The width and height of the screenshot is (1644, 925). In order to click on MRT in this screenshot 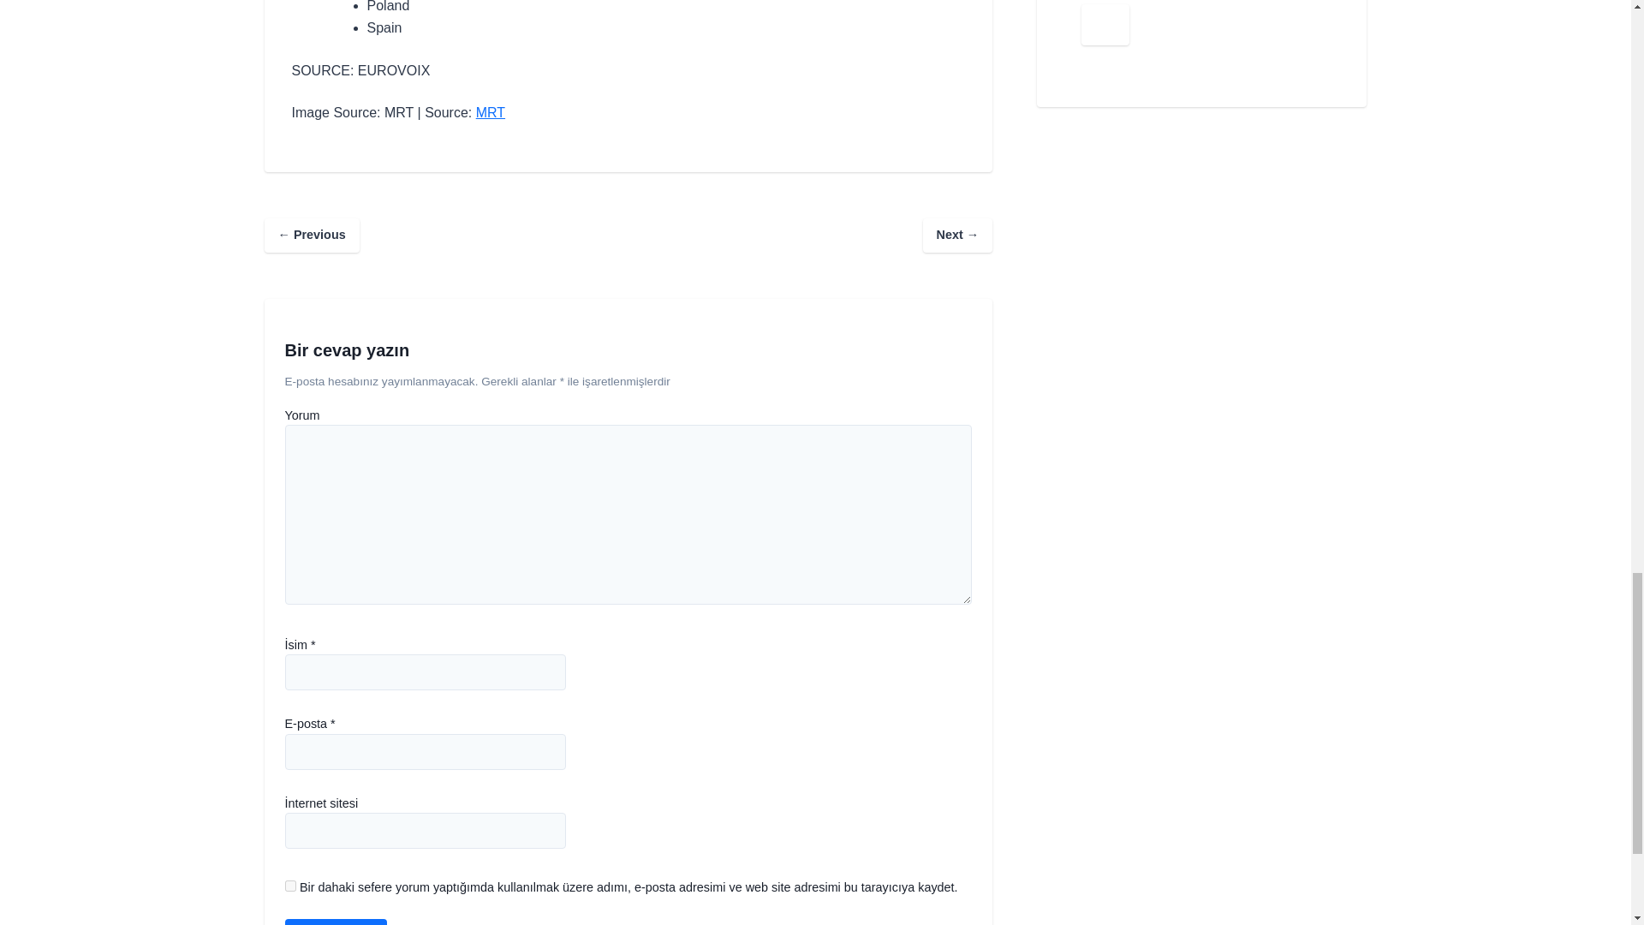, I will do `click(490, 113)`.